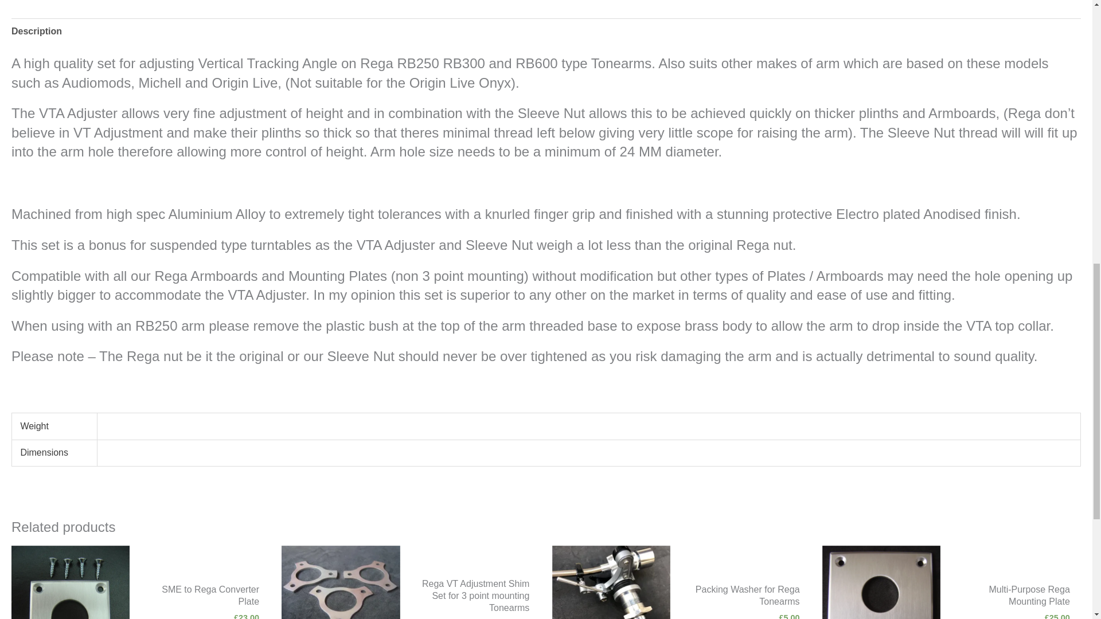 The image size is (1101, 619). Describe the element at coordinates (455, 386) in the screenshot. I see `Save to Pinterest` at that location.